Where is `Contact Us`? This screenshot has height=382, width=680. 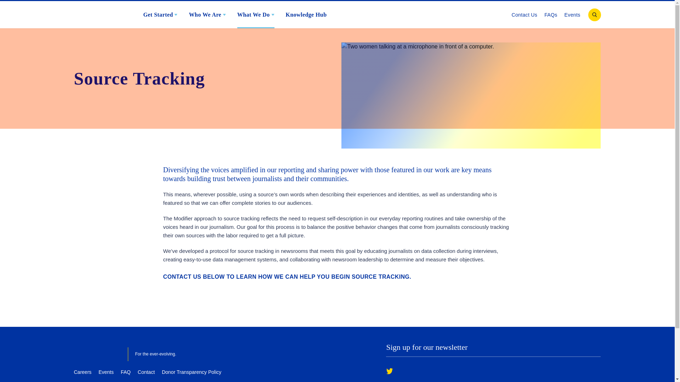 Contact Us is located at coordinates (524, 14).